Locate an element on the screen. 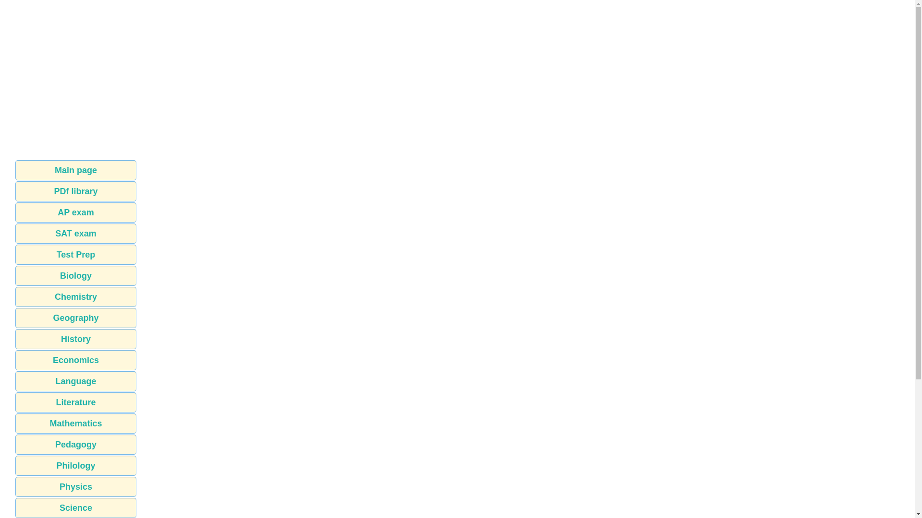 Image resolution: width=922 pixels, height=518 pixels. Geography is located at coordinates (76, 318).